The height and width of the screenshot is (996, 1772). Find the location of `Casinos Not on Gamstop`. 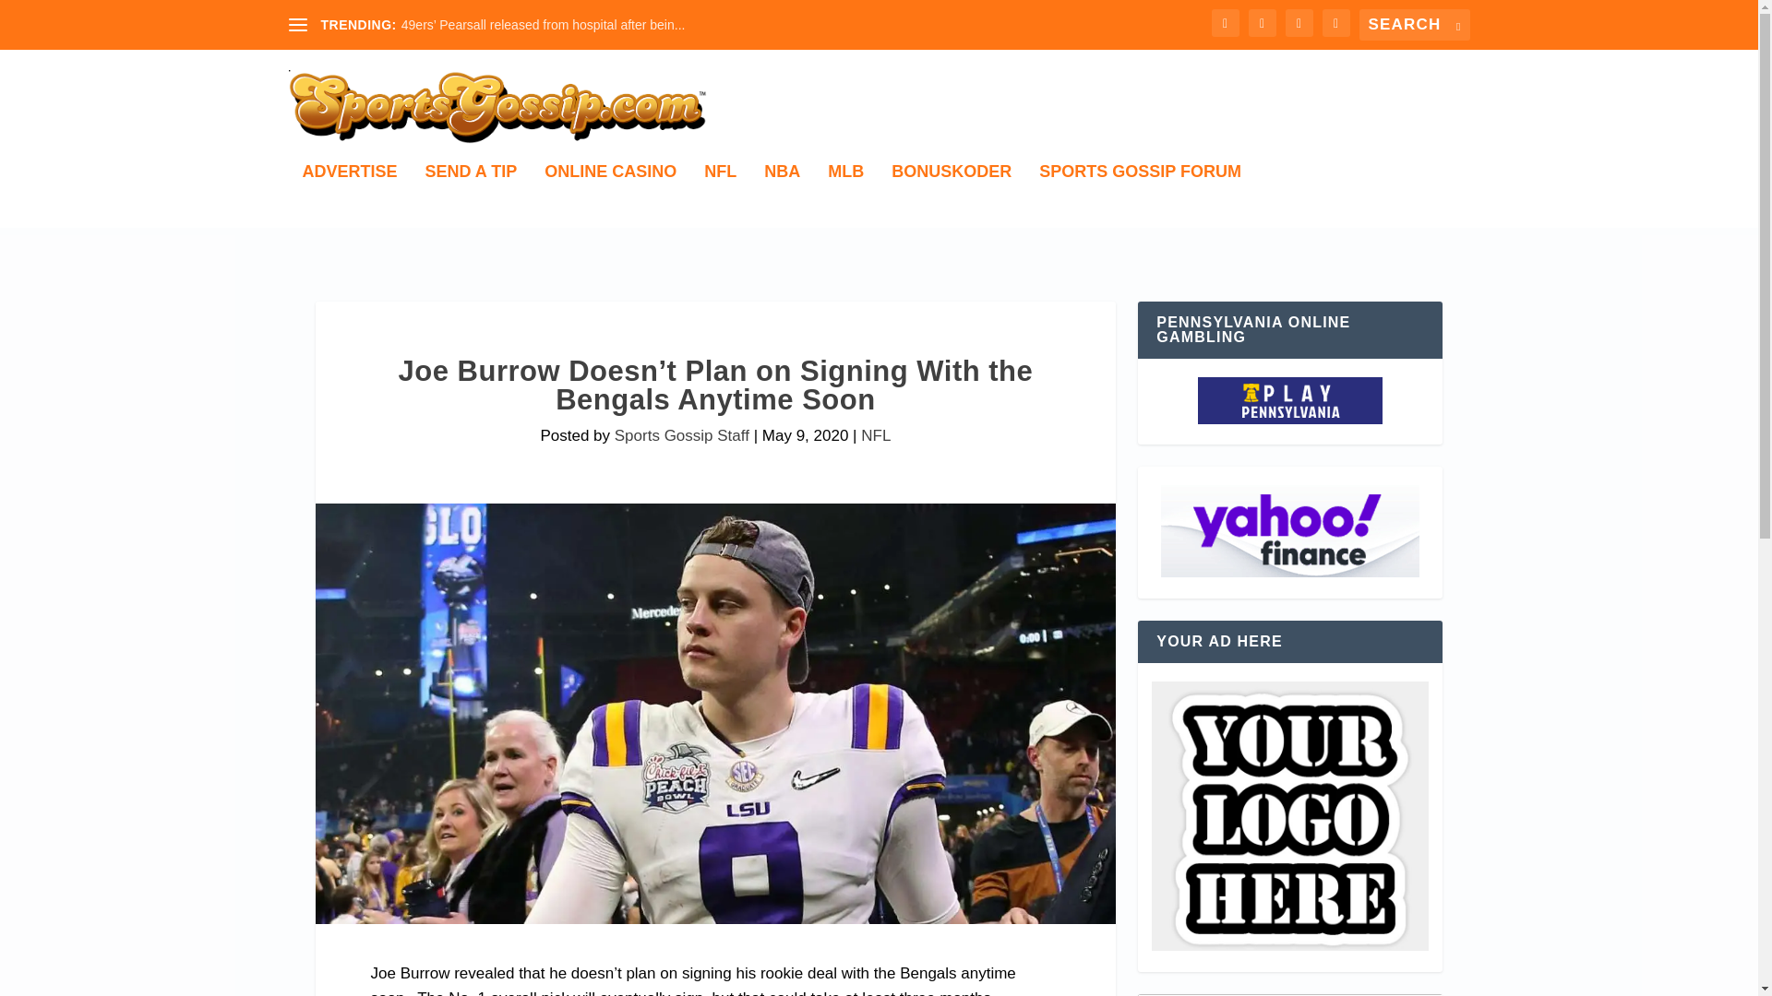

Casinos Not on Gamstop is located at coordinates (1289, 532).